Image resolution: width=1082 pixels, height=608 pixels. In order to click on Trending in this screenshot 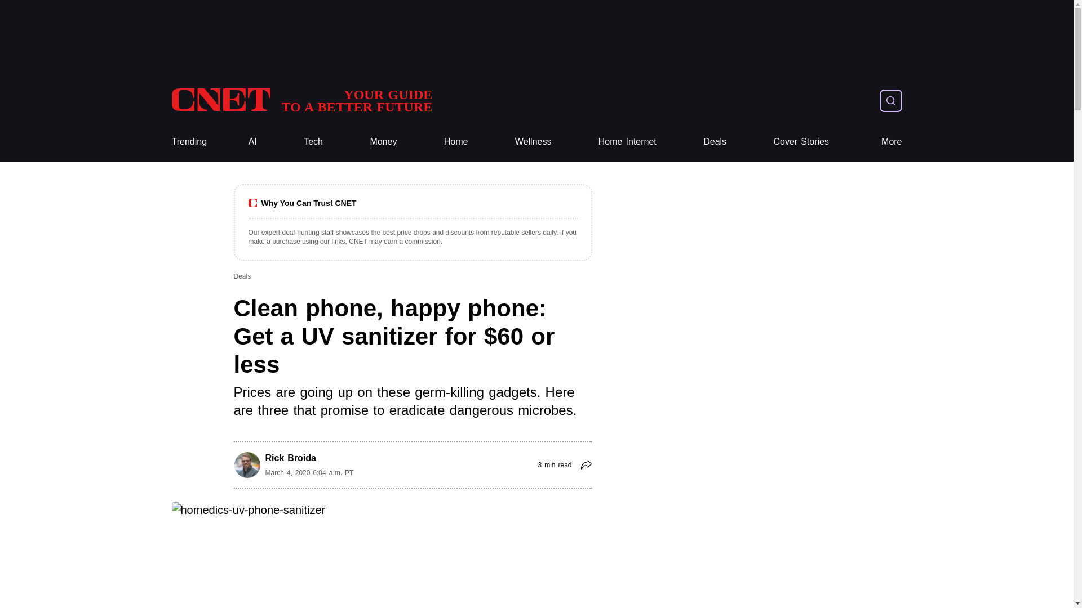, I will do `click(533, 142)`.